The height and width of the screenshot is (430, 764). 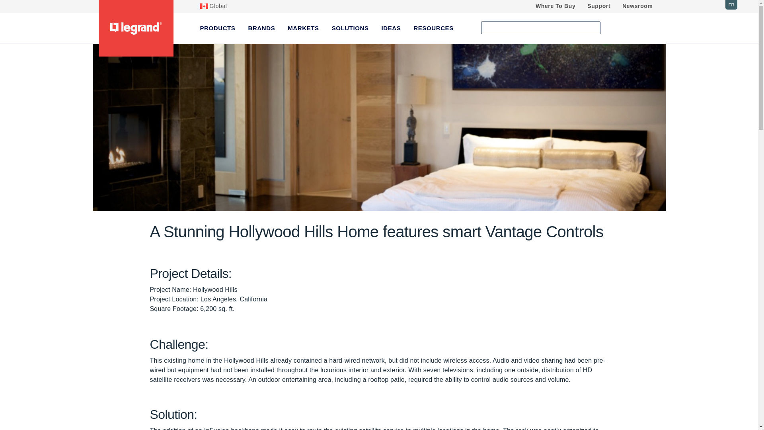 What do you see at coordinates (217, 28) in the screenshot?
I see `PRODUCTS` at bounding box center [217, 28].